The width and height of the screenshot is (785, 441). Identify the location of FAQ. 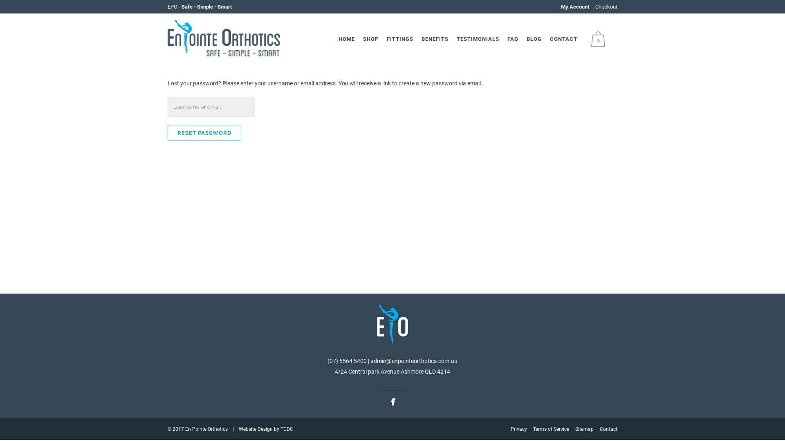
(513, 39).